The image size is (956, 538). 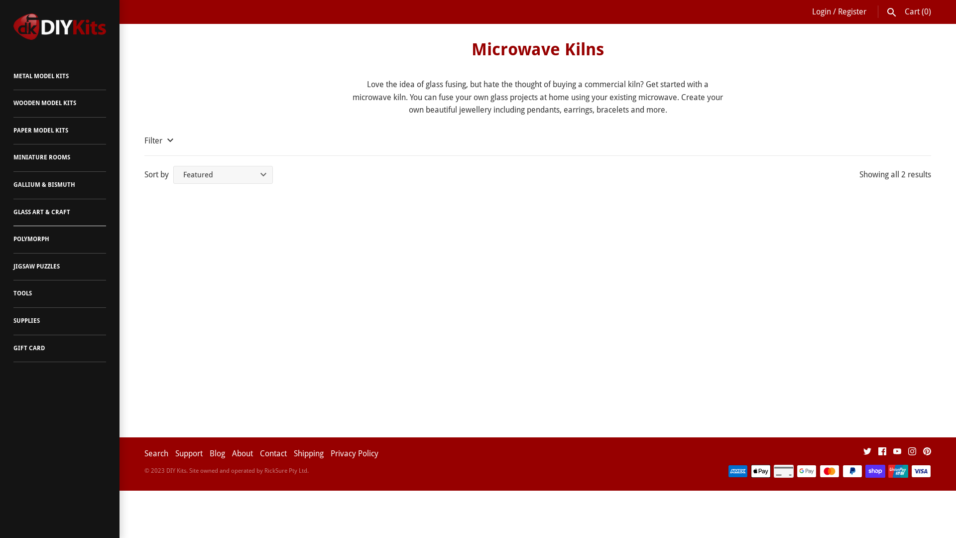 I want to click on Shipping, so click(x=309, y=453).